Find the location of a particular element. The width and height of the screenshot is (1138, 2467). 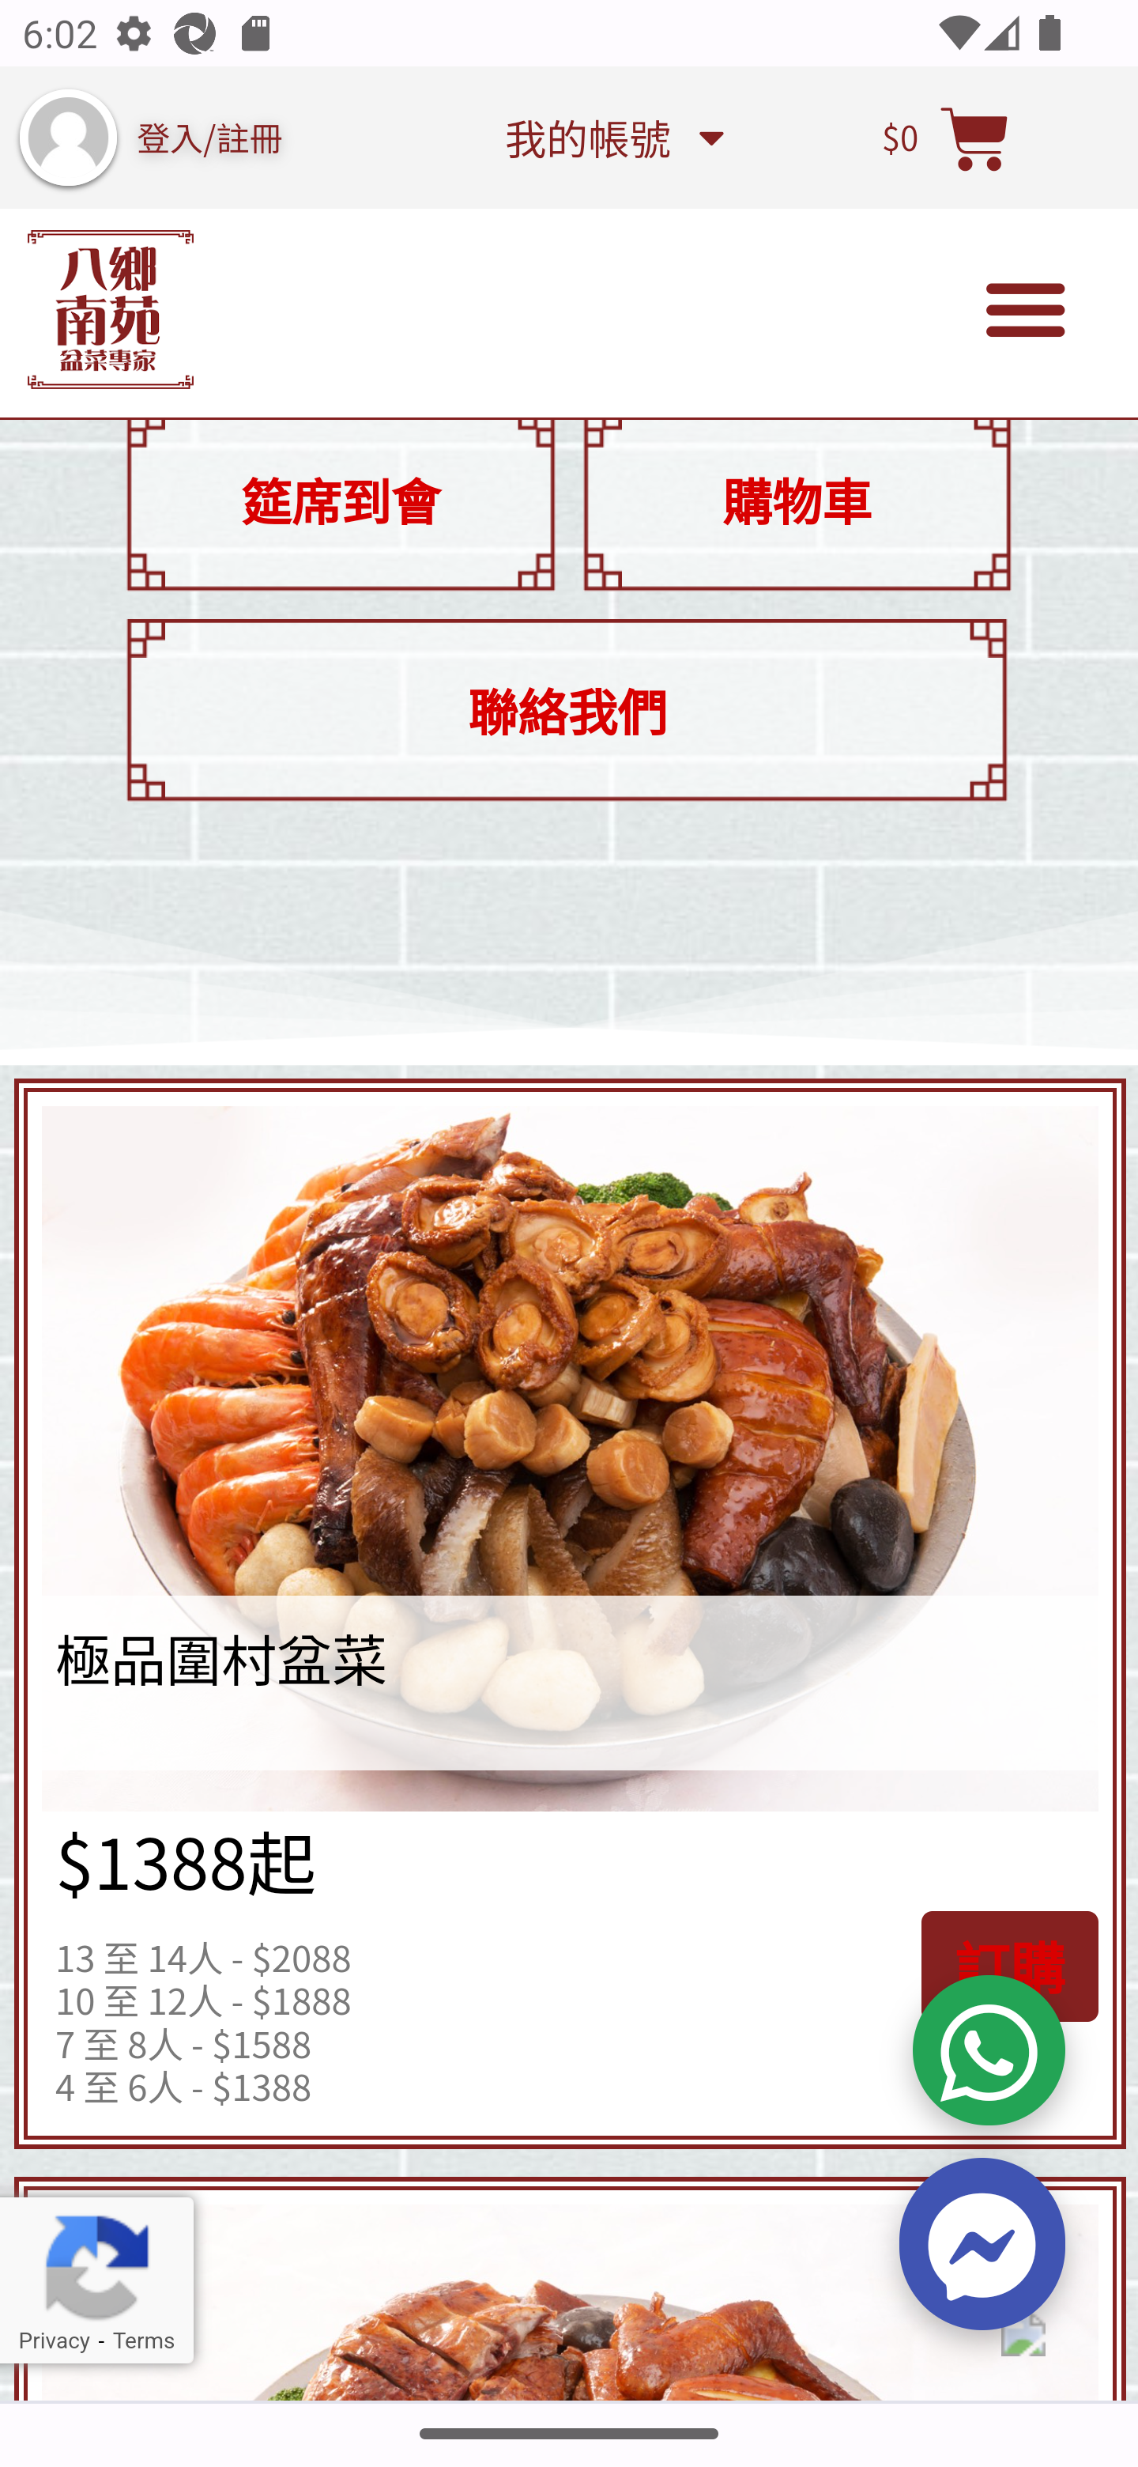

購物車 is located at coordinates (797, 501).